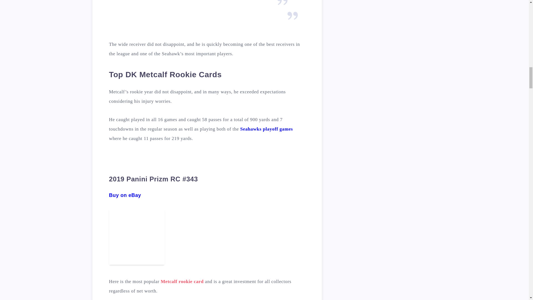 Image resolution: width=533 pixels, height=300 pixels. I want to click on Seahawks playoff games, so click(266, 129).